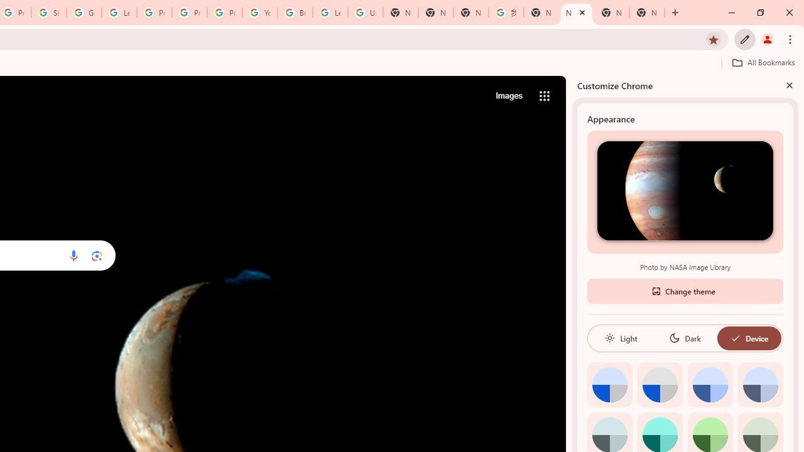 This screenshot has height=452, width=804. Describe the element at coordinates (154, 13) in the screenshot. I see `Privacy Help Center - Policies Help` at that location.